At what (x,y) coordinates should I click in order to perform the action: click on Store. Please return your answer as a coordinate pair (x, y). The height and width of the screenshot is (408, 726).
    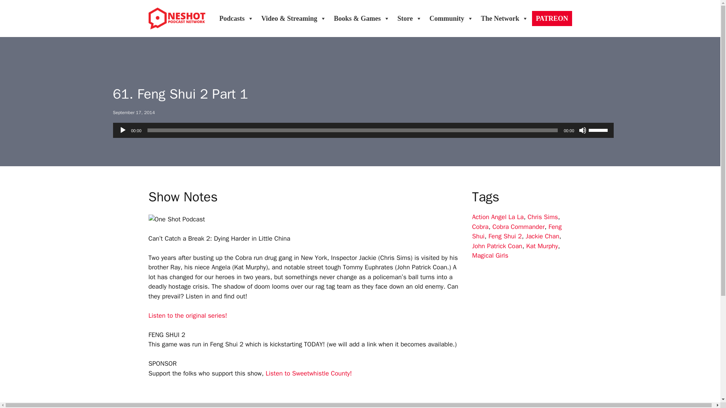
    Looking at the image, I should click on (409, 19).